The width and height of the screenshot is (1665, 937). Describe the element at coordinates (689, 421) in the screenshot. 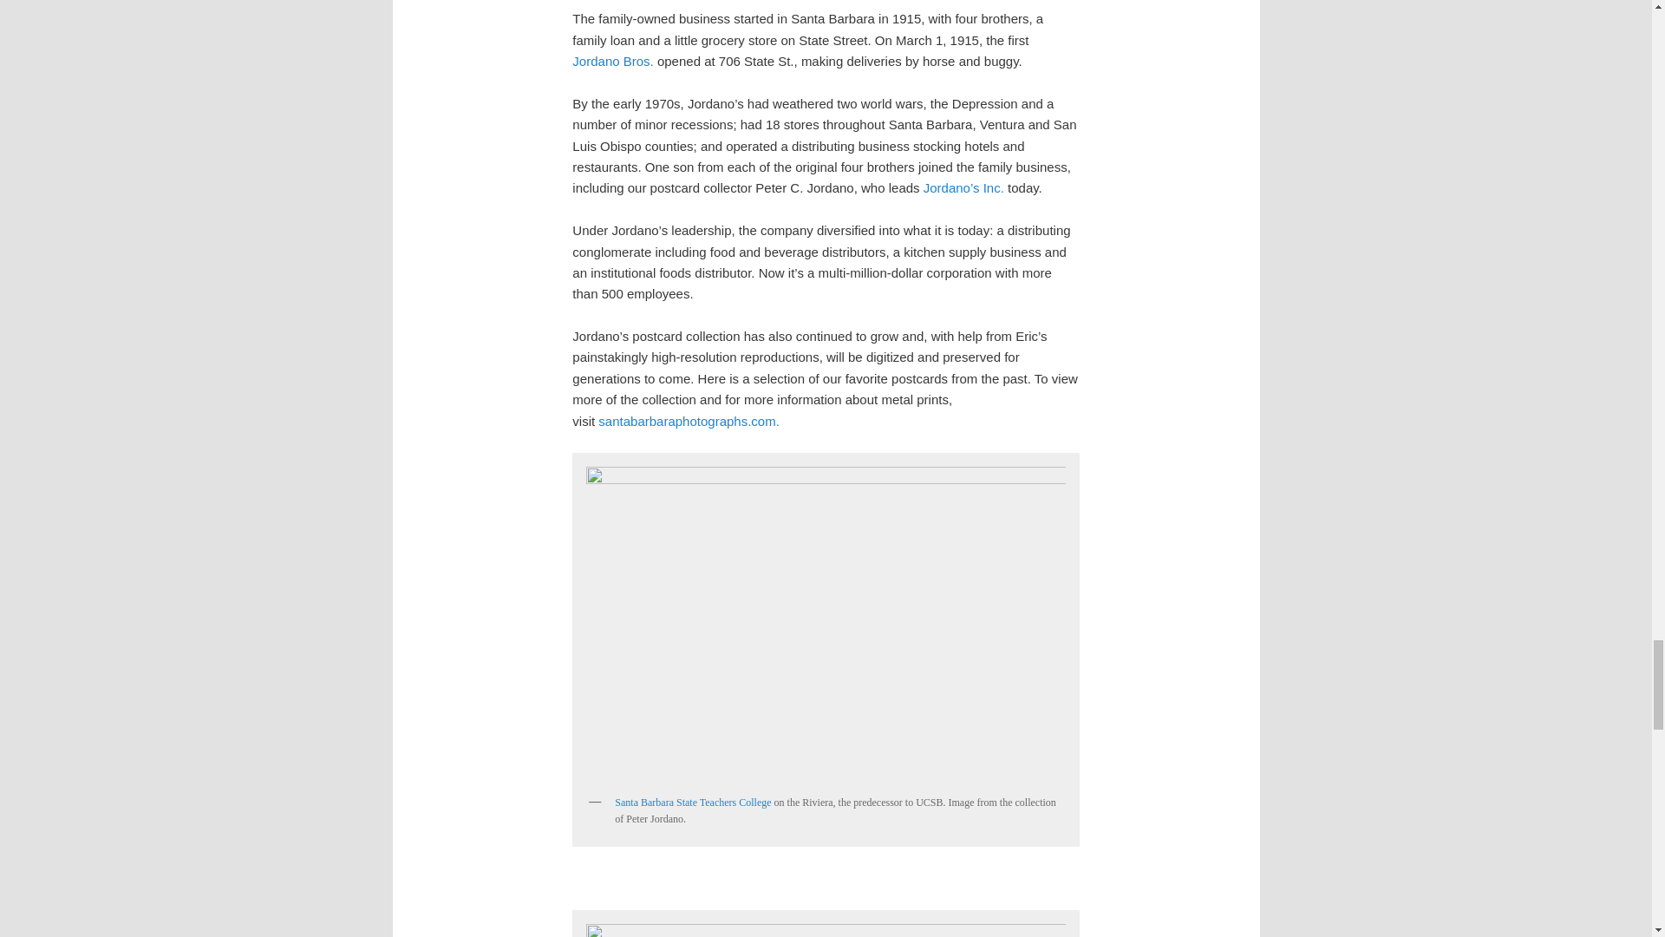

I see `santabarbaraphotographs.com.` at that location.